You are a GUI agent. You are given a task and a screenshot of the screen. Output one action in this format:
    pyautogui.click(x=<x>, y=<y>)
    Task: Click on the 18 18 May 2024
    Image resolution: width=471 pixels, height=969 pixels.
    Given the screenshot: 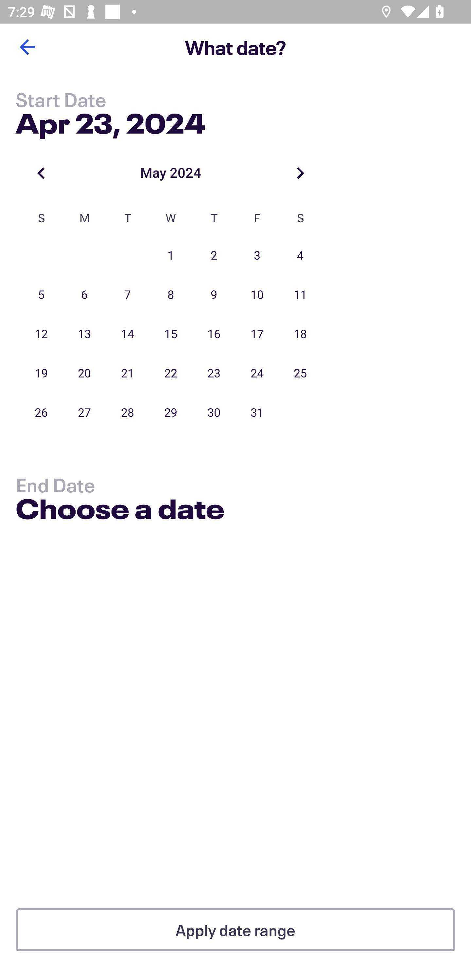 What is the action you would take?
    pyautogui.click(x=300, y=334)
    